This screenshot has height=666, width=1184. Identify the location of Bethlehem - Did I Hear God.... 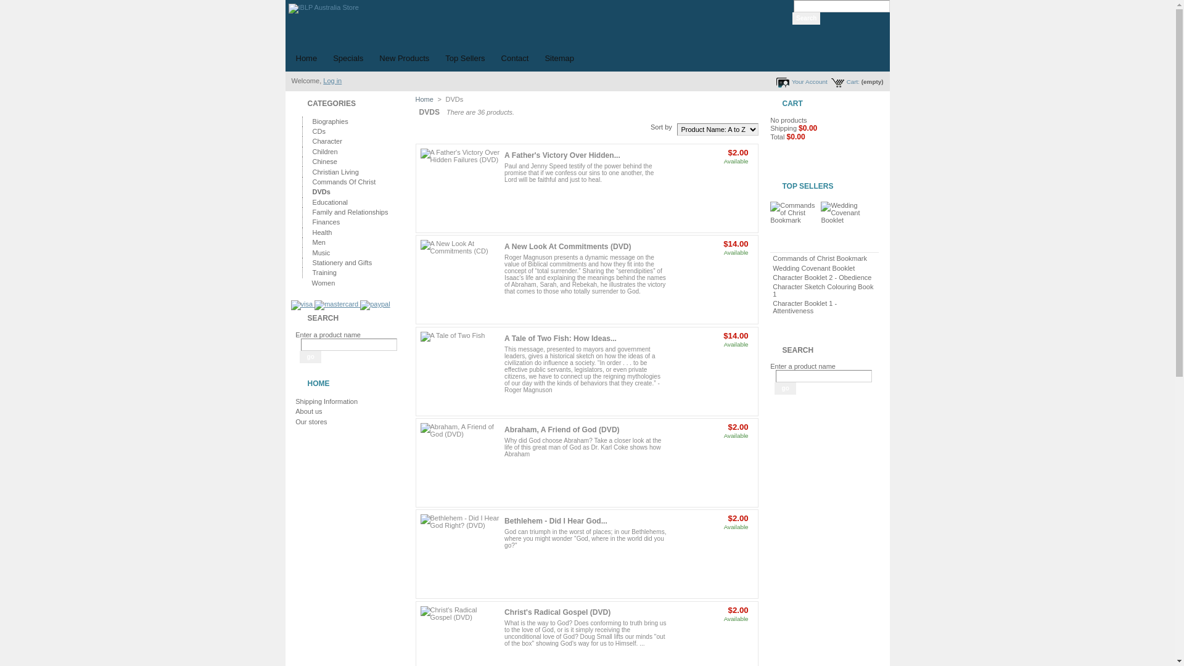
(556, 521).